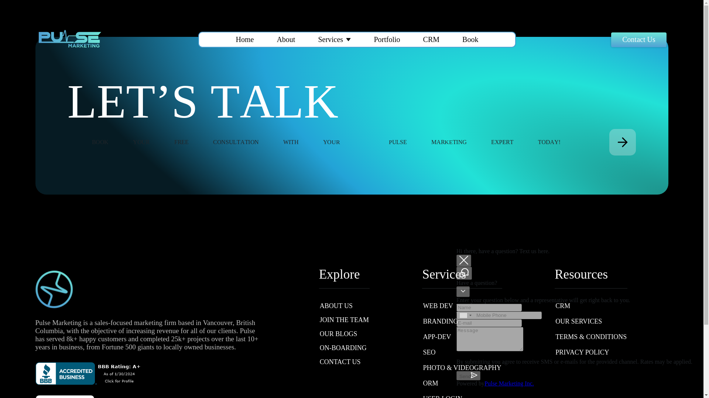 The image size is (709, 398). Describe the element at coordinates (431, 39) in the screenshot. I see `CRM` at that location.